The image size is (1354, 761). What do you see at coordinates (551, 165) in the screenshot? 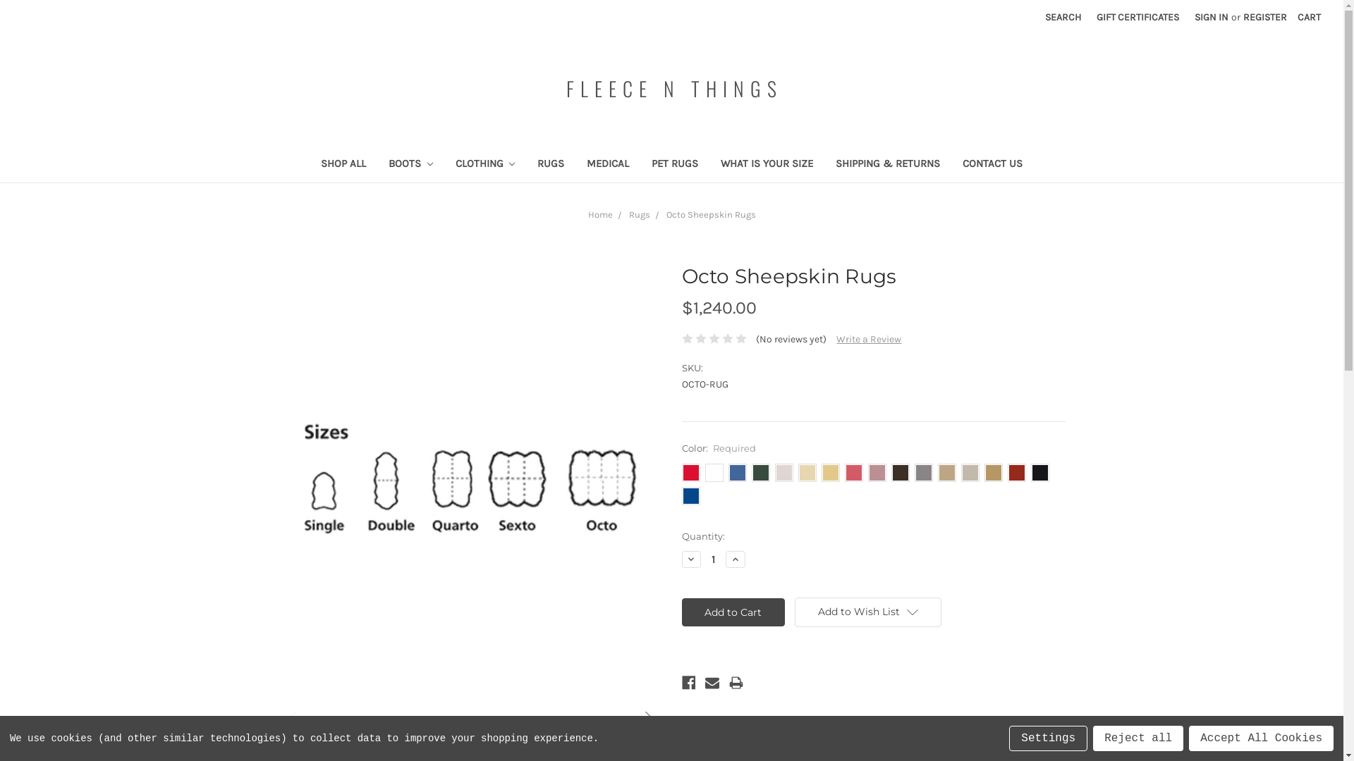
I see `RUGS` at bounding box center [551, 165].